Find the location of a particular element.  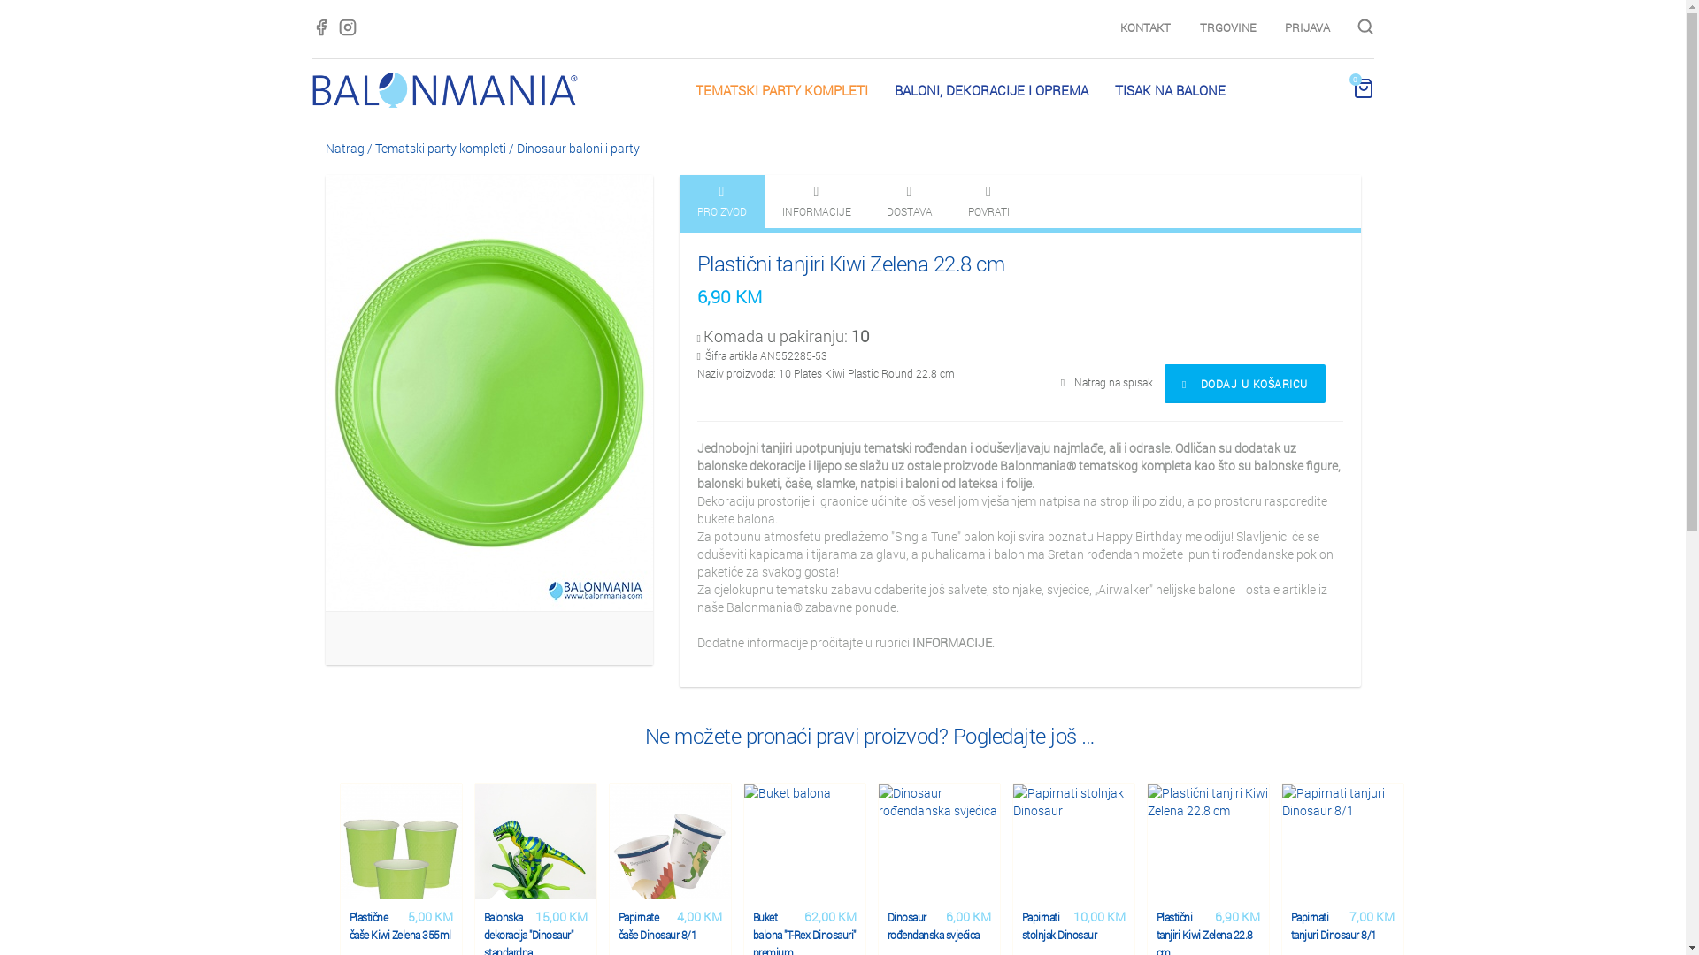

PROIZVOD is located at coordinates (722, 202).